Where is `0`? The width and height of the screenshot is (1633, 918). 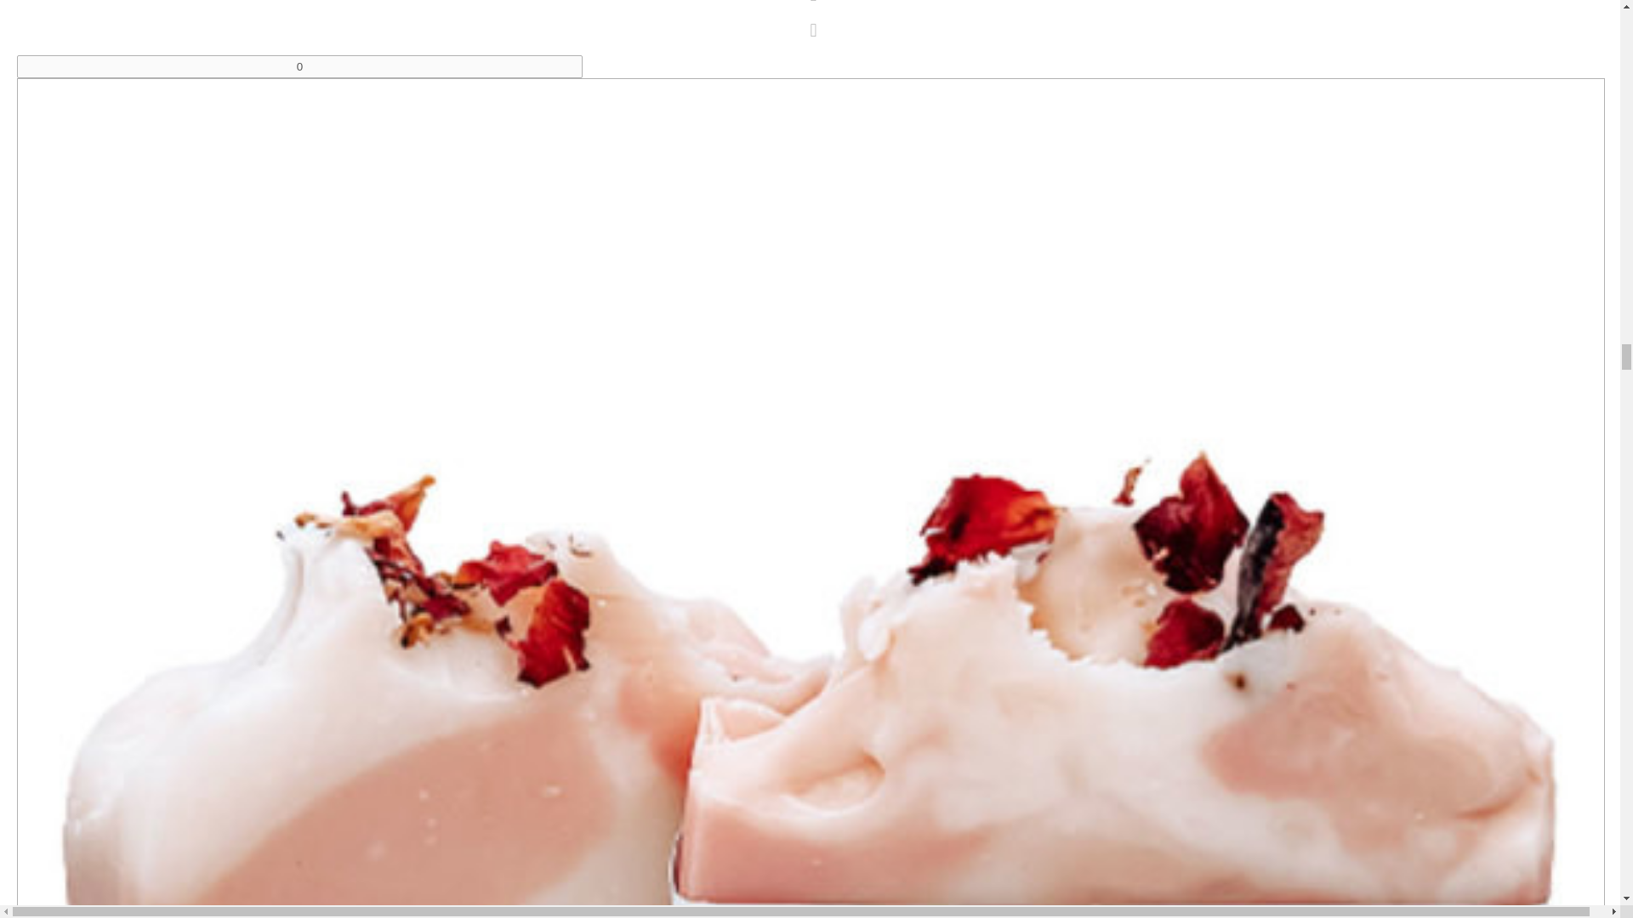 0 is located at coordinates (299, 66).